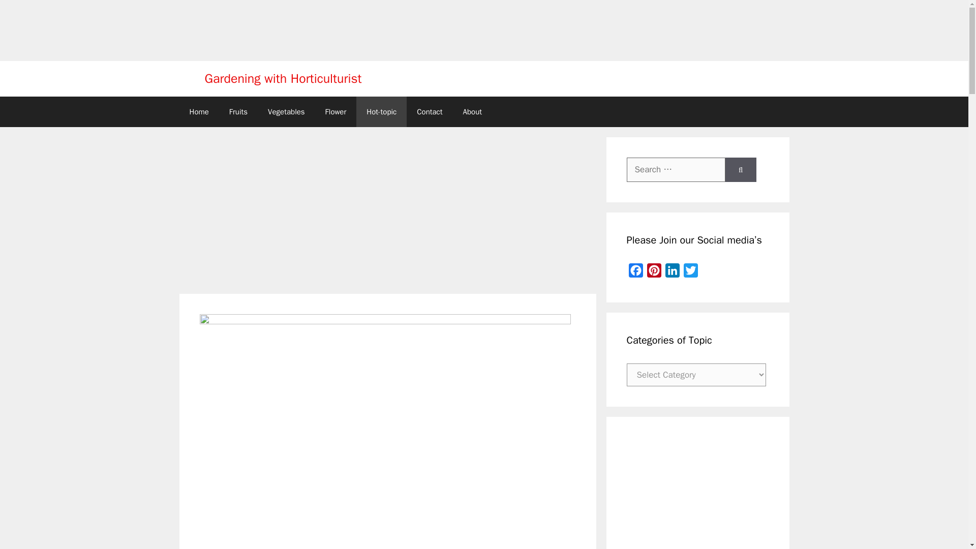 This screenshot has height=549, width=976. Describe the element at coordinates (286, 112) in the screenshot. I see `Vegetables` at that location.